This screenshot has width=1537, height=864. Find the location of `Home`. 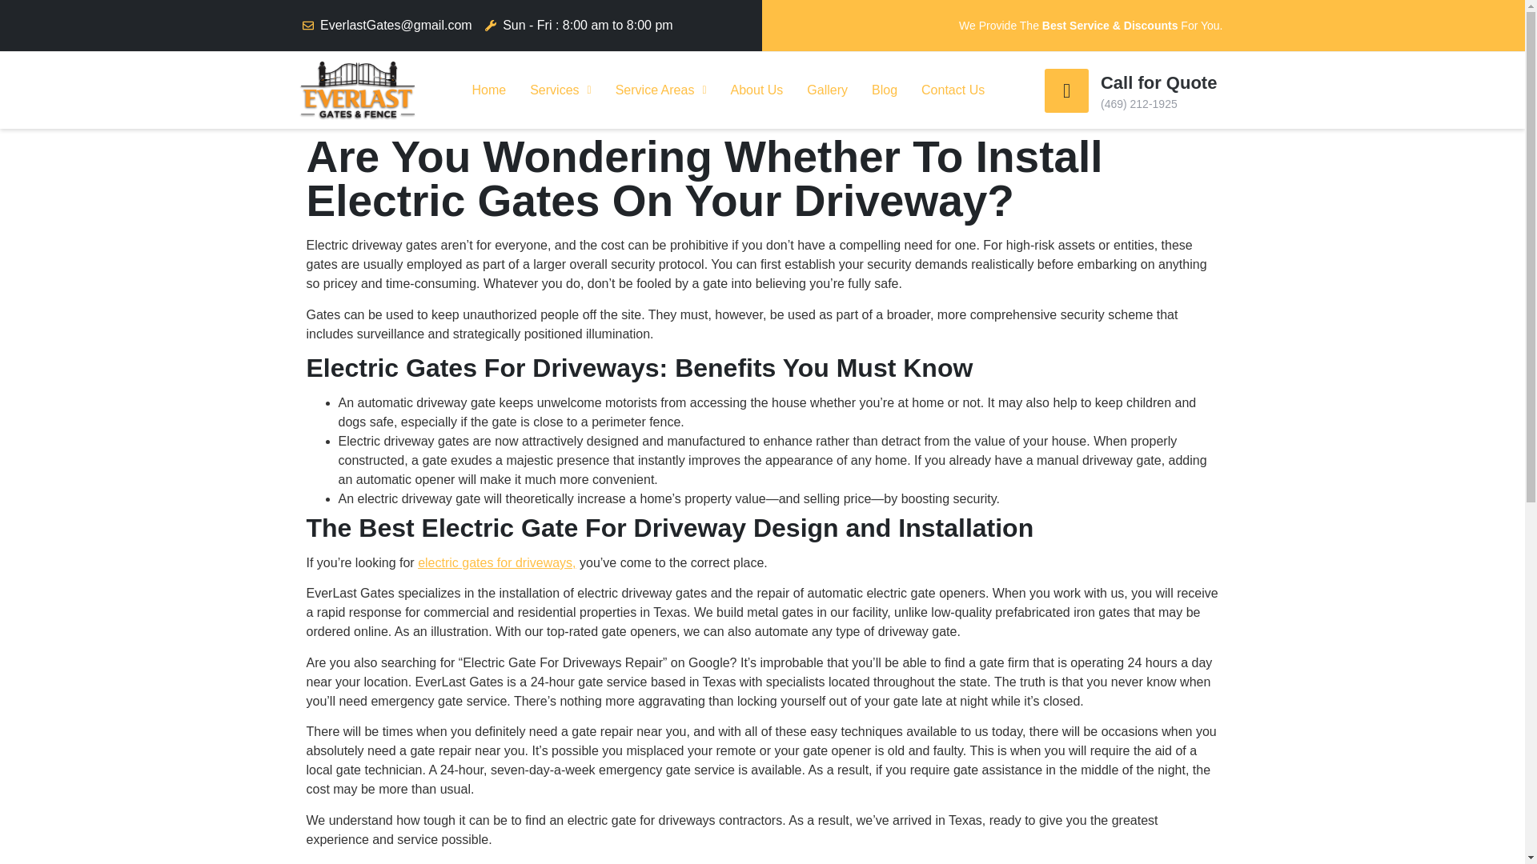

Home is located at coordinates (488, 90).